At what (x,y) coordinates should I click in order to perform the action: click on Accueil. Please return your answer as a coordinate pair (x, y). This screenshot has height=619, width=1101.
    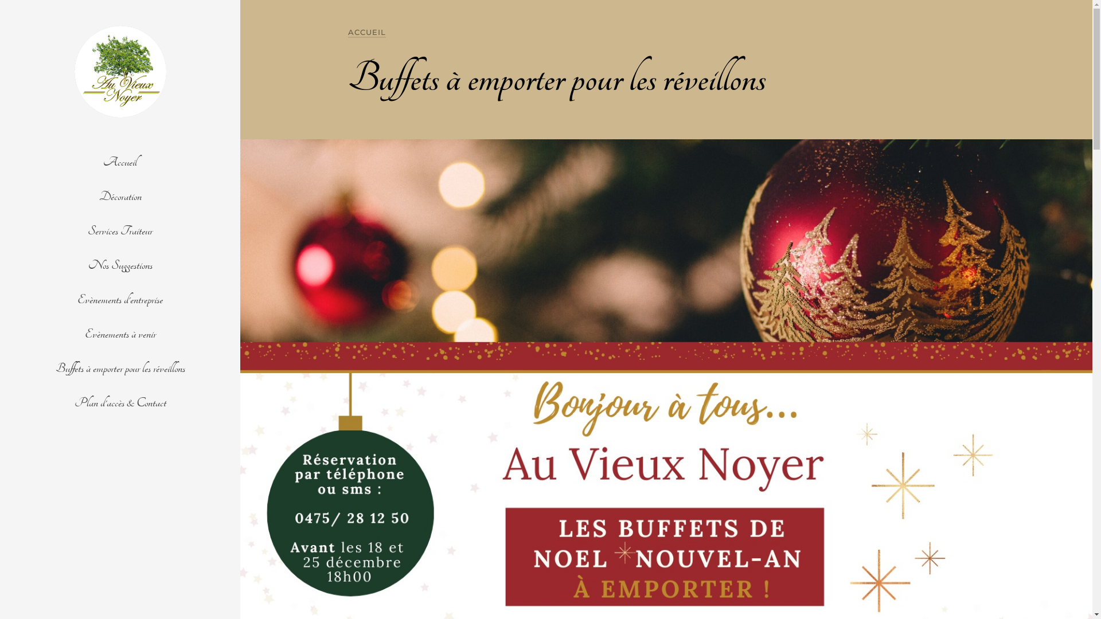
    Looking at the image, I should click on (120, 162).